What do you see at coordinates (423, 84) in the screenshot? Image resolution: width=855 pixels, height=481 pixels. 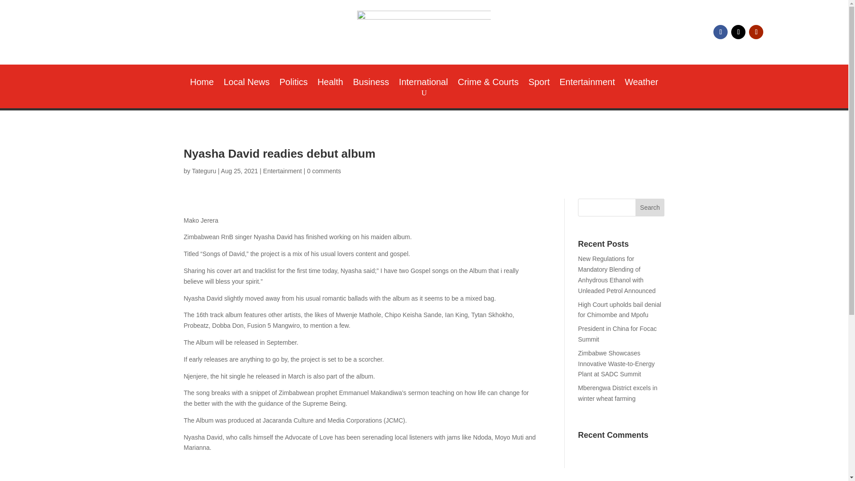 I see `International` at bounding box center [423, 84].